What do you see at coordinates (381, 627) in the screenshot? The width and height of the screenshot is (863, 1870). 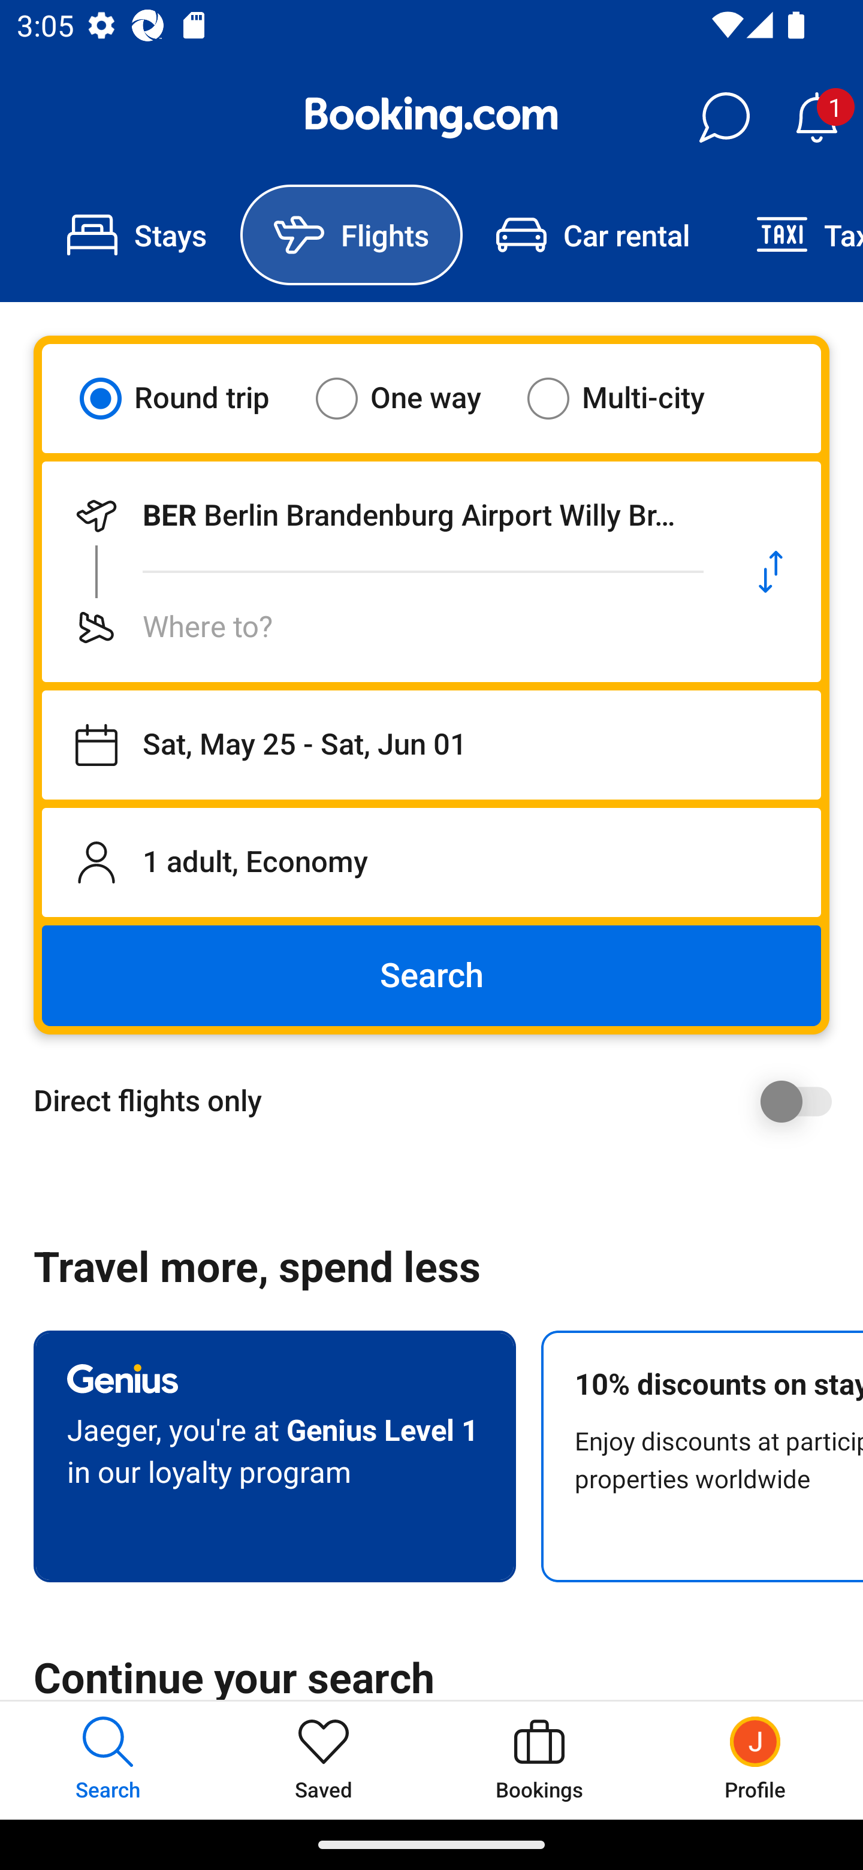 I see `Flying to ` at bounding box center [381, 627].